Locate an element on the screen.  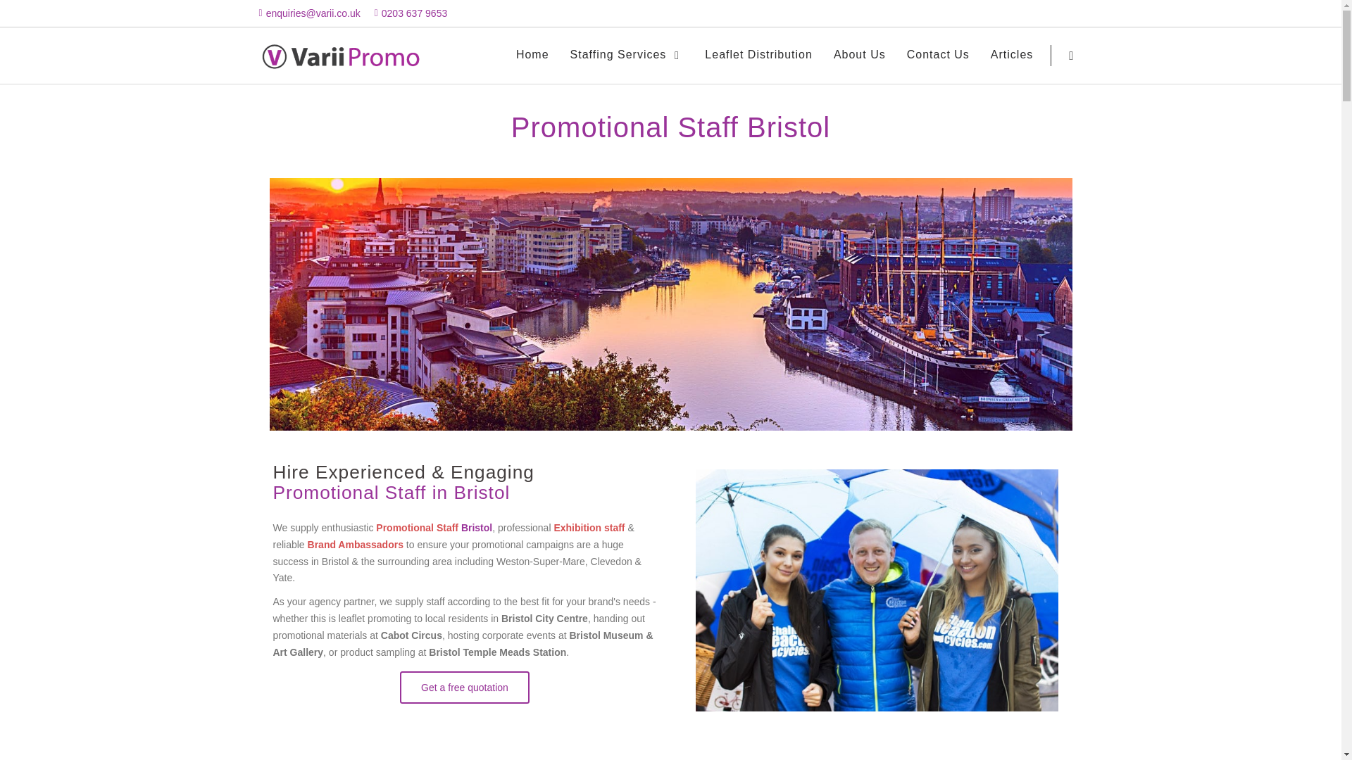
Staffing Services is located at coordinates (627, 55).